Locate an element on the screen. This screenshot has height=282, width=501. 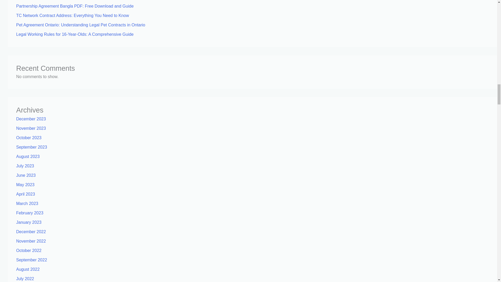
December 2022 is located at coordinates (31, 232).